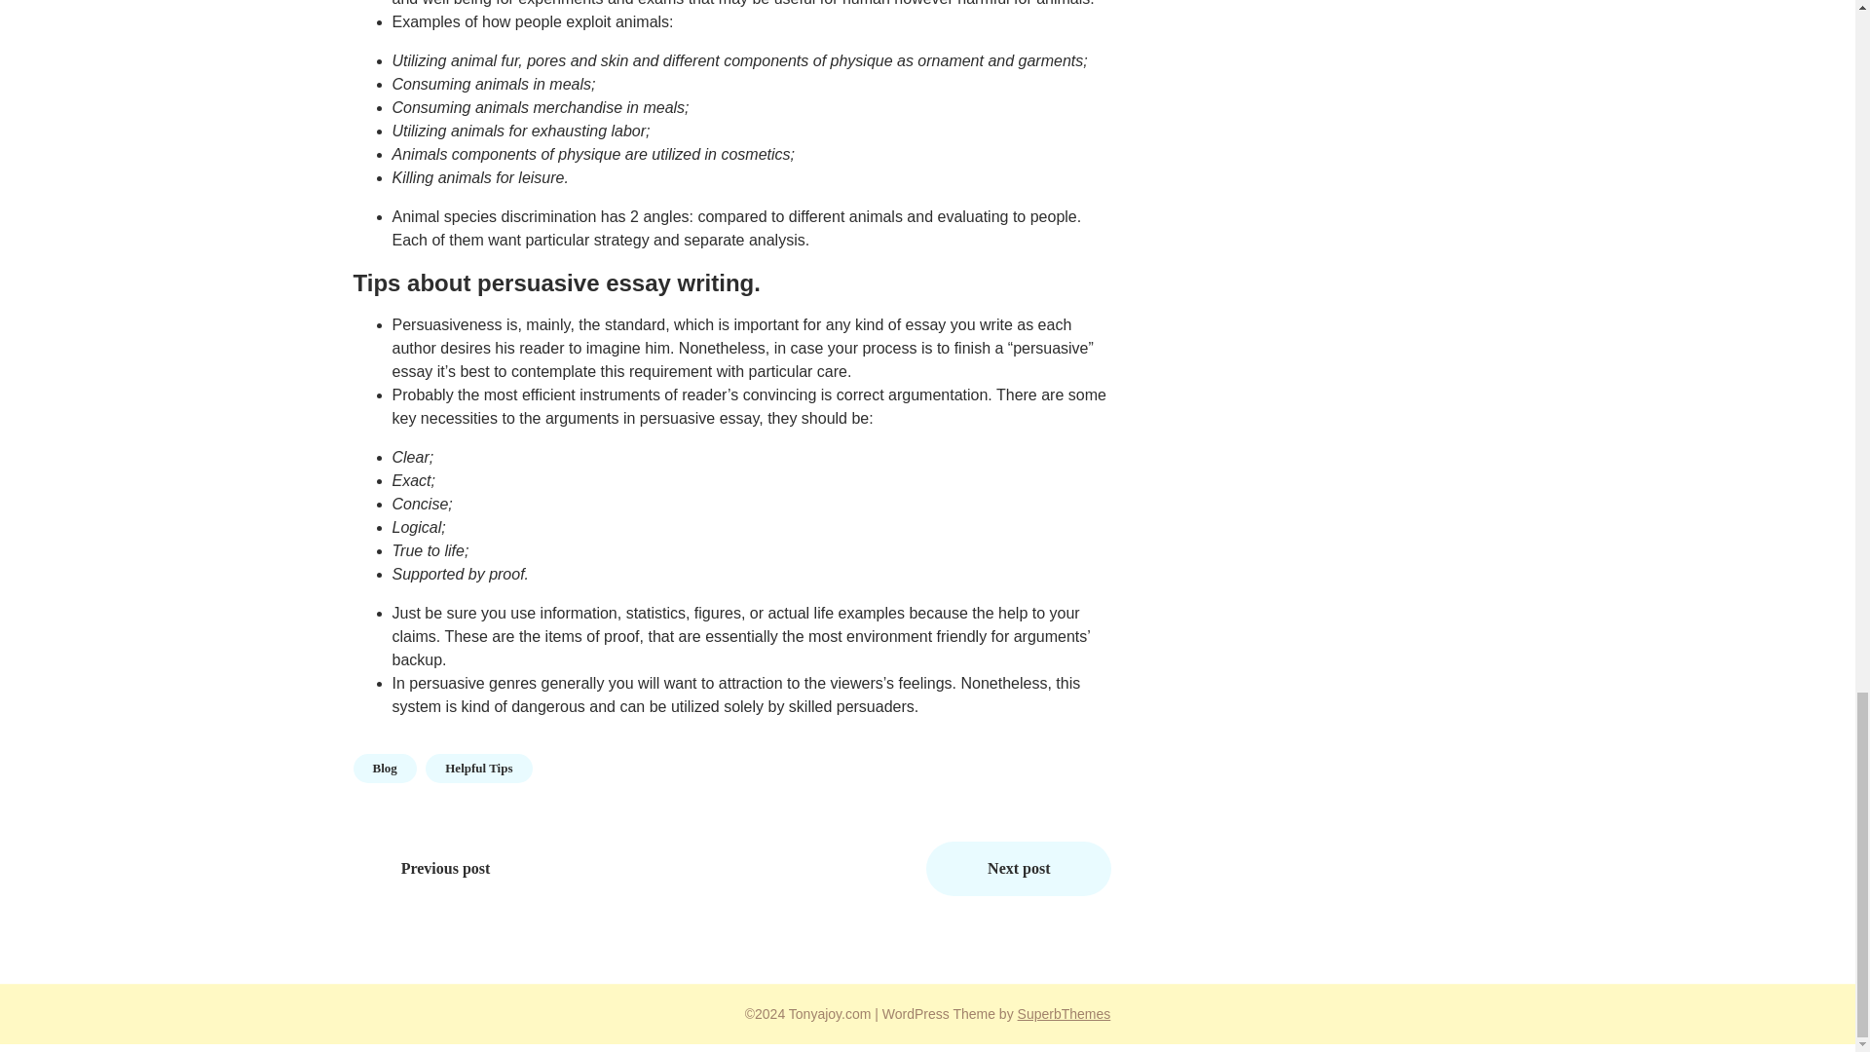  What do you see at coordinates (445, 869) in the screenshot?
I see `Previous post` at bounding box center [445, 869].